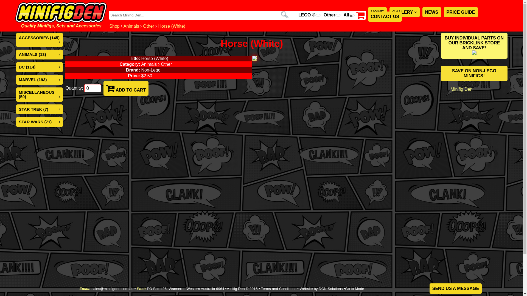  Describe the element at coordinates (456, 289) in the screenshot. I see `SEND US A MESSAGE` at that location.